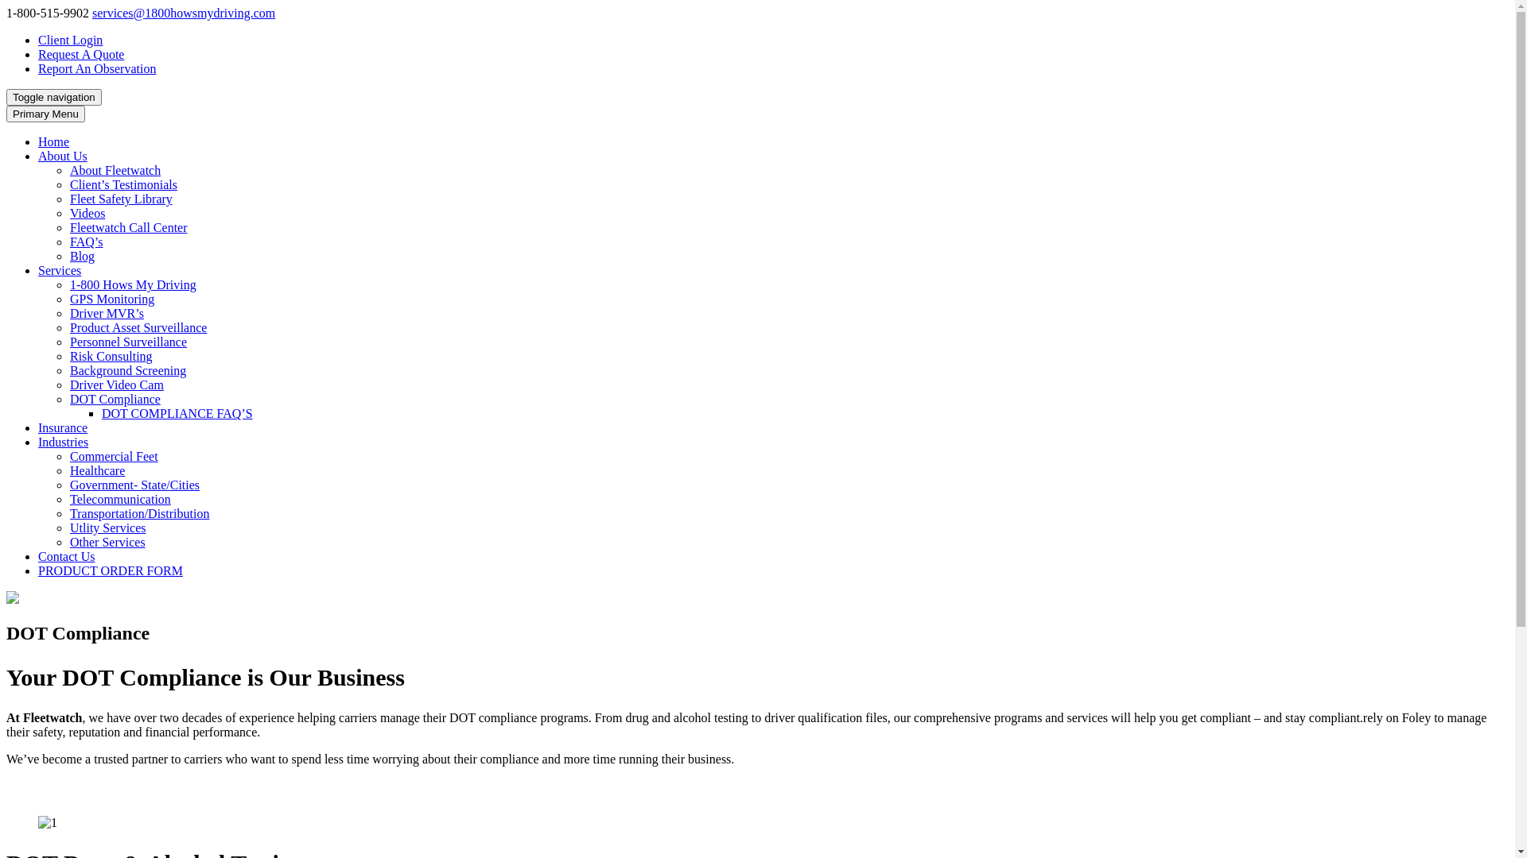  Describe the element at coordinates (64, 442) in the screenshot. I see `Industries` at that location.